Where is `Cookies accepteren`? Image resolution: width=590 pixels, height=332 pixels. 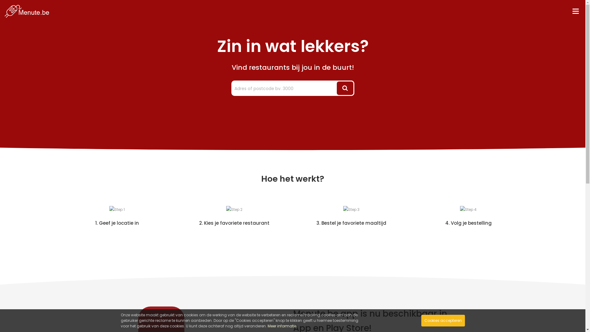
Cookies accepteren is located at coordinates (443, 321).